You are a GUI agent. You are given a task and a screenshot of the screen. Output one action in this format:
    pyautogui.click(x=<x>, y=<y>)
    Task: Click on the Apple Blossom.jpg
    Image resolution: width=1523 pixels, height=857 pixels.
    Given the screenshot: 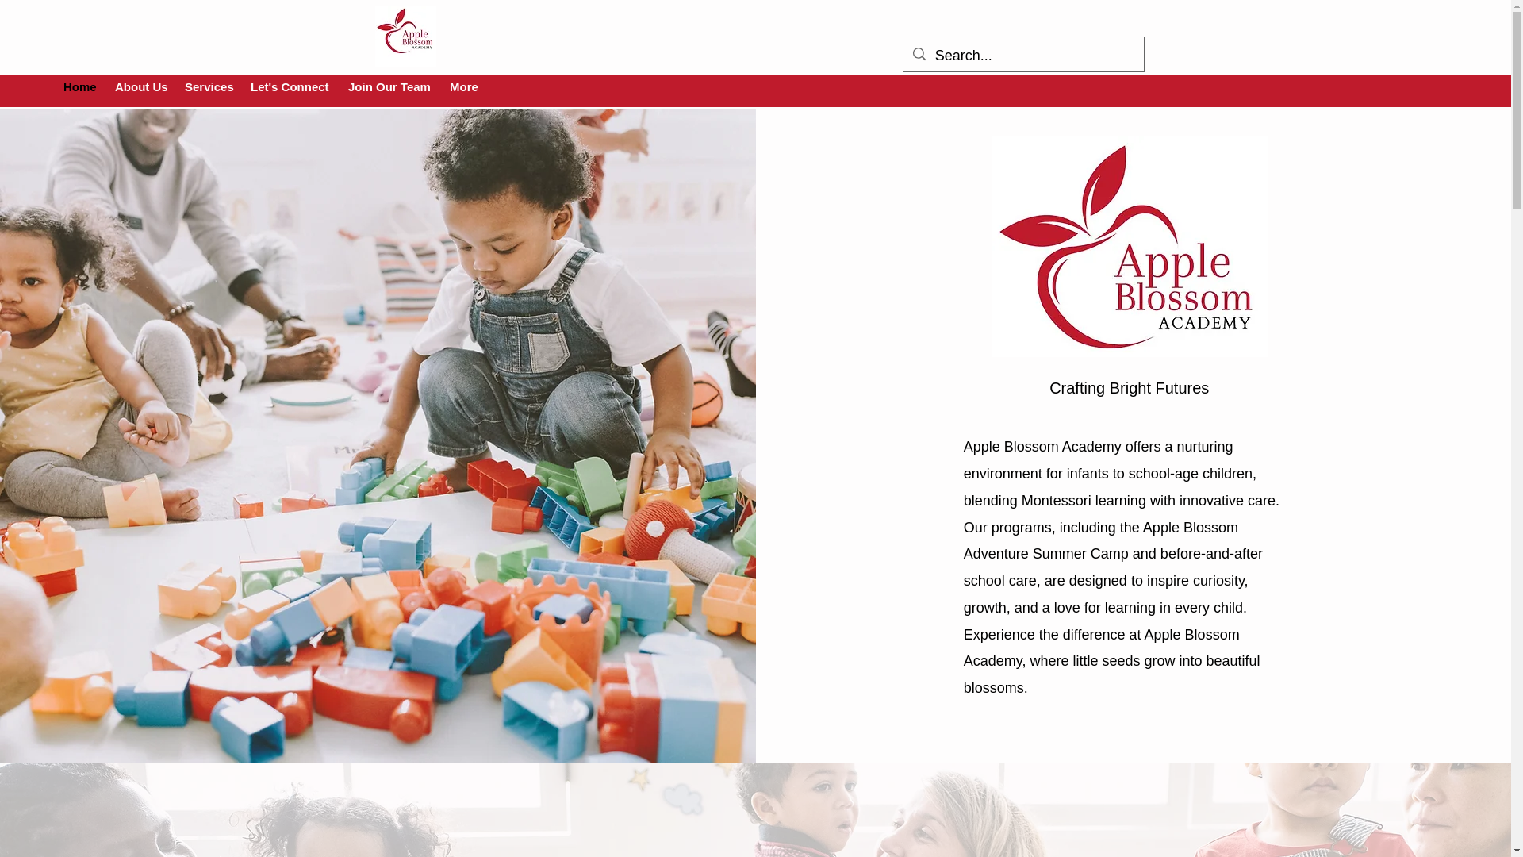 What is the action you would take?
    pyautogui.click(x=405, y=36)
    